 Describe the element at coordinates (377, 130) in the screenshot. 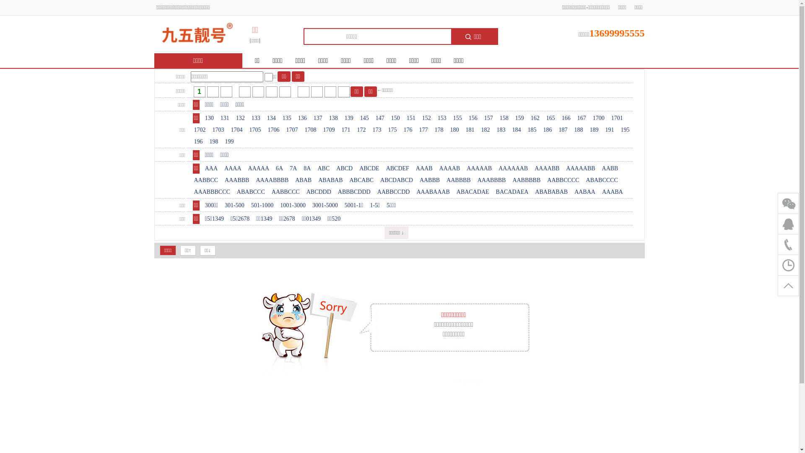

I see `173` at that location.